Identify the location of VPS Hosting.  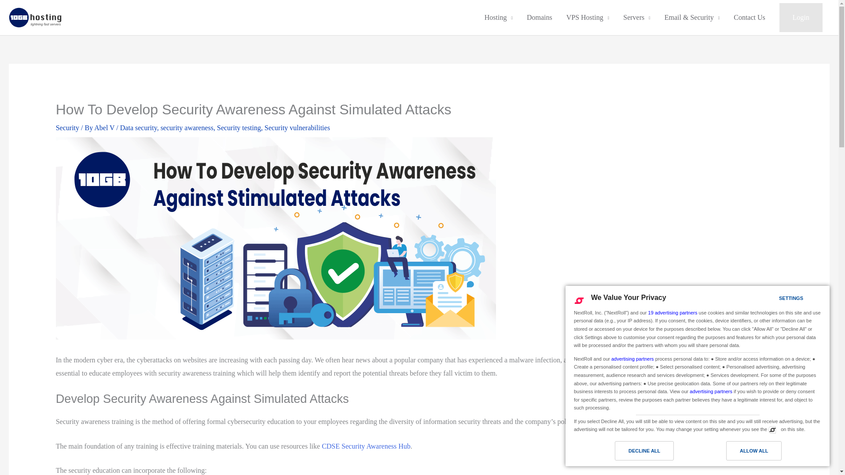
(588, 18).